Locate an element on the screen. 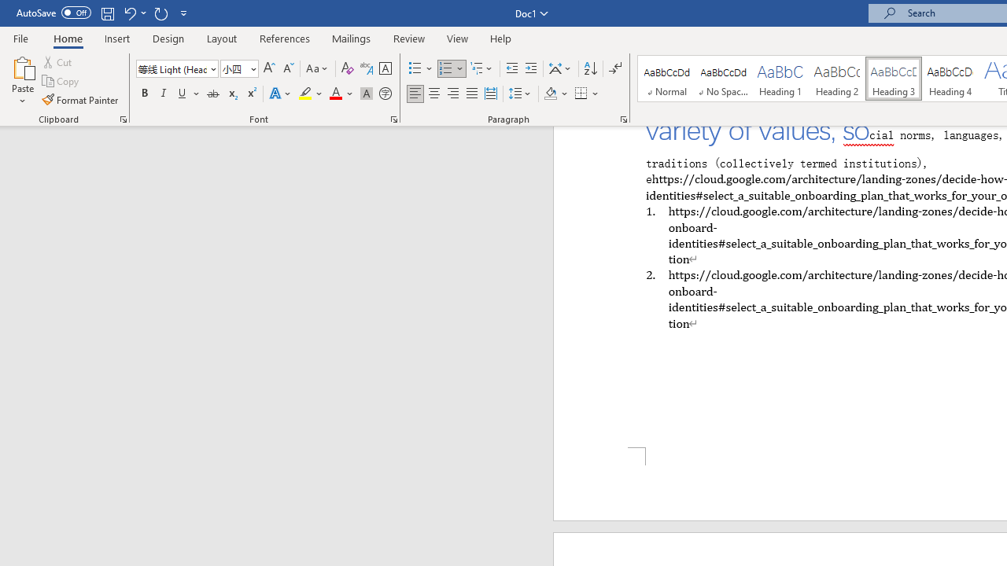 This screenshot has width=1007, height=566. Center is located at coordinates (434, 94).